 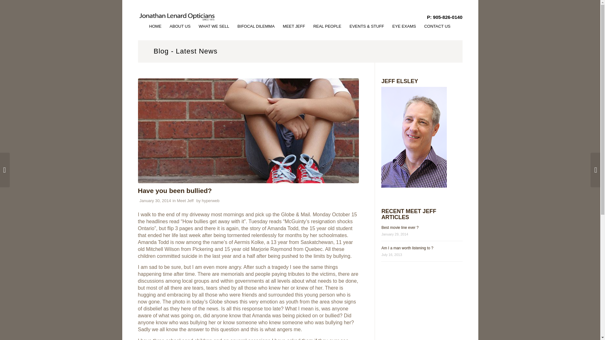 I want to click on WHAT WE SELL, so click(x=214, y=26).